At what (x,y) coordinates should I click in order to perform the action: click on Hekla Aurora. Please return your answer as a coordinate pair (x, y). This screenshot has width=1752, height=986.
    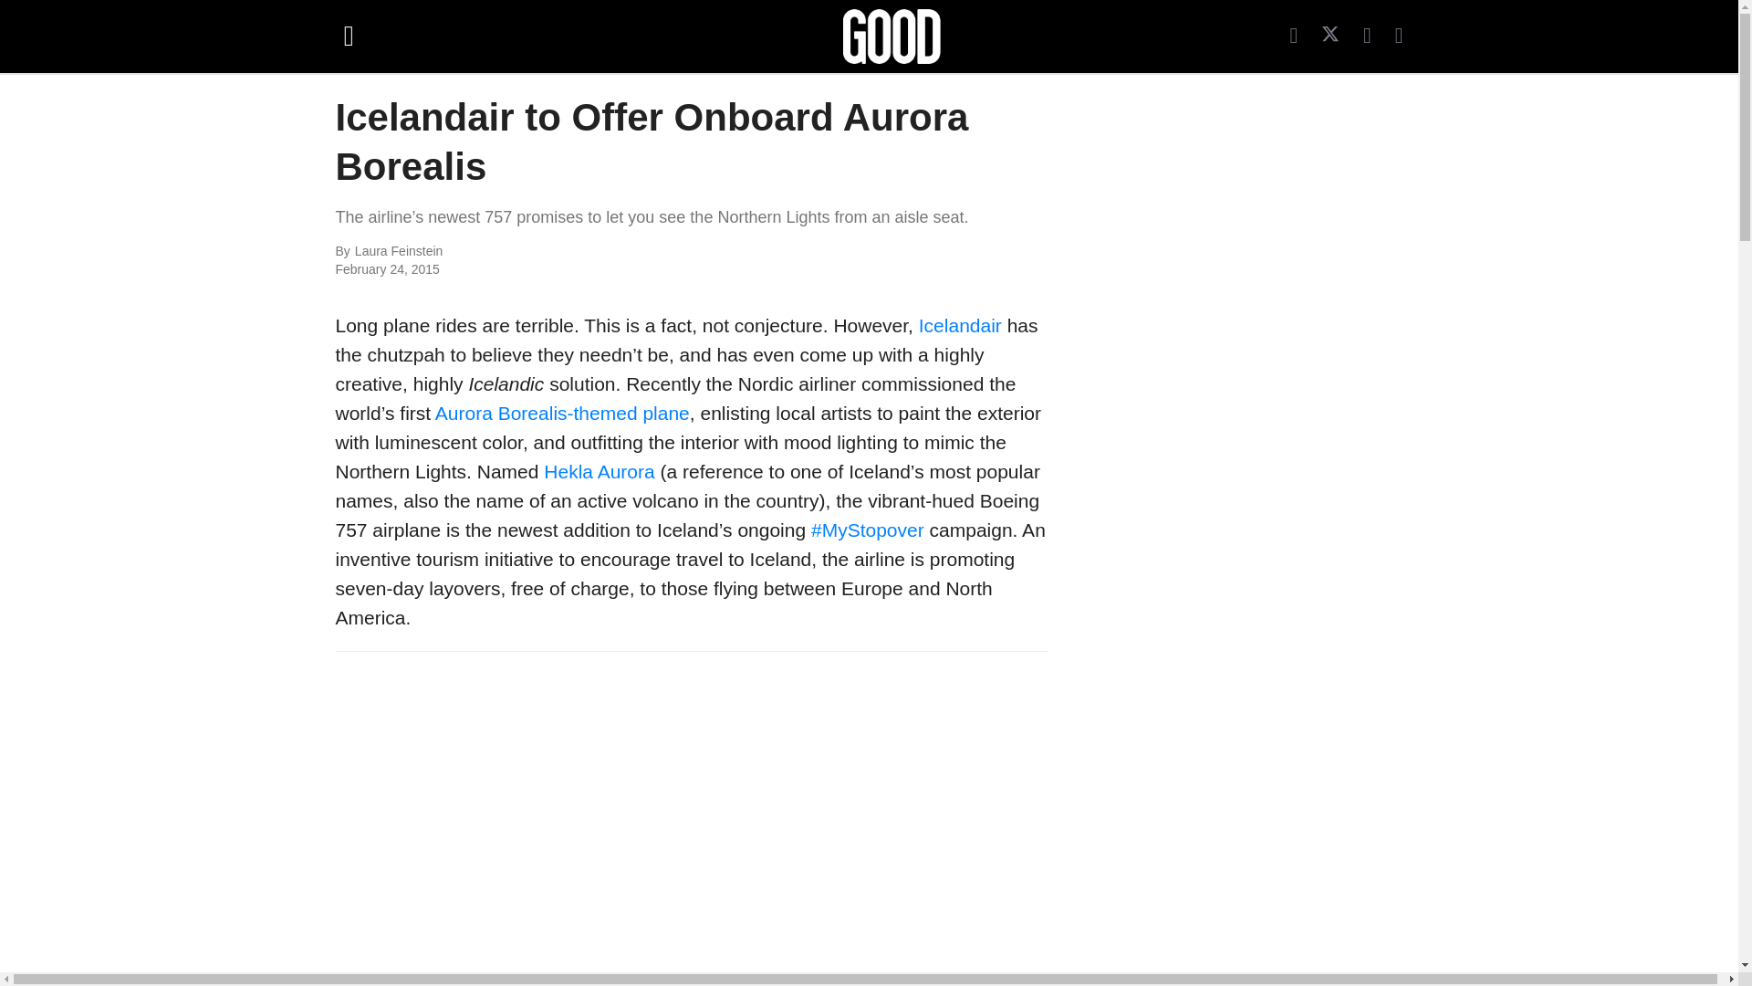
    Looking at the image, I should click on (599, 471).